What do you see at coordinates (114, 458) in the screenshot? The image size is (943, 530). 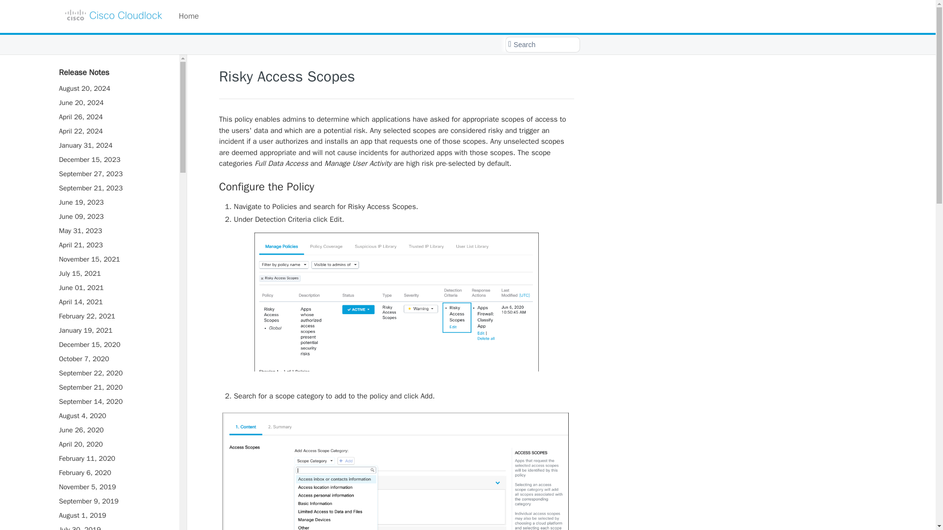 I see `February 11, 2020` at bounding box center [114, 458].